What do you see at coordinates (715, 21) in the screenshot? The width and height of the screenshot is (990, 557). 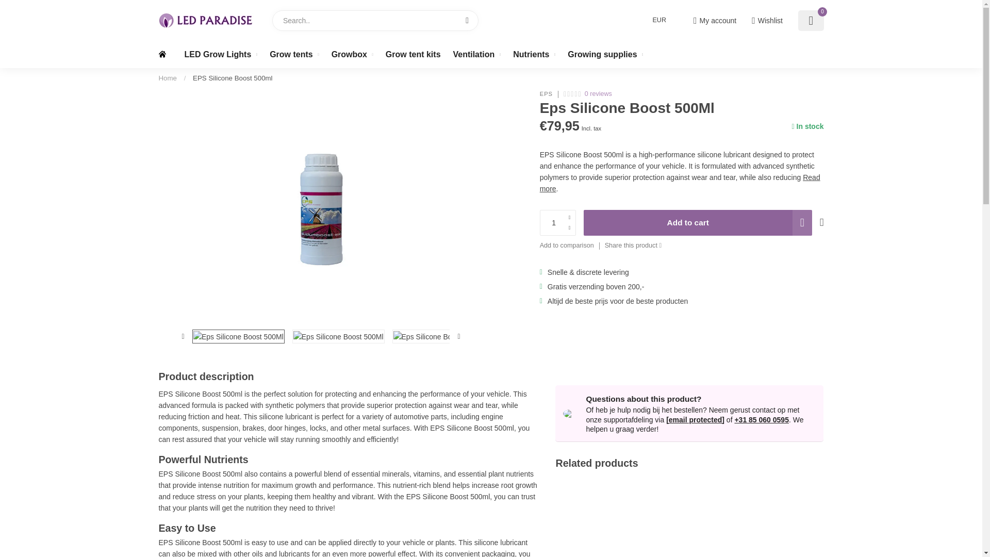 I see `My account` at bounding box center [715, 21].